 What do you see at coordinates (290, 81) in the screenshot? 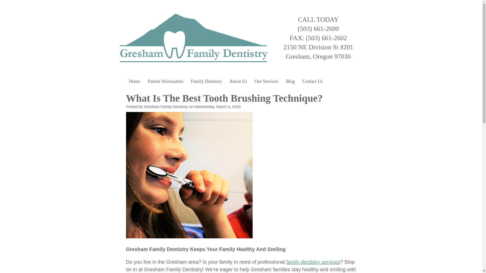
I see `Blog` at bounding box center [290, 81].